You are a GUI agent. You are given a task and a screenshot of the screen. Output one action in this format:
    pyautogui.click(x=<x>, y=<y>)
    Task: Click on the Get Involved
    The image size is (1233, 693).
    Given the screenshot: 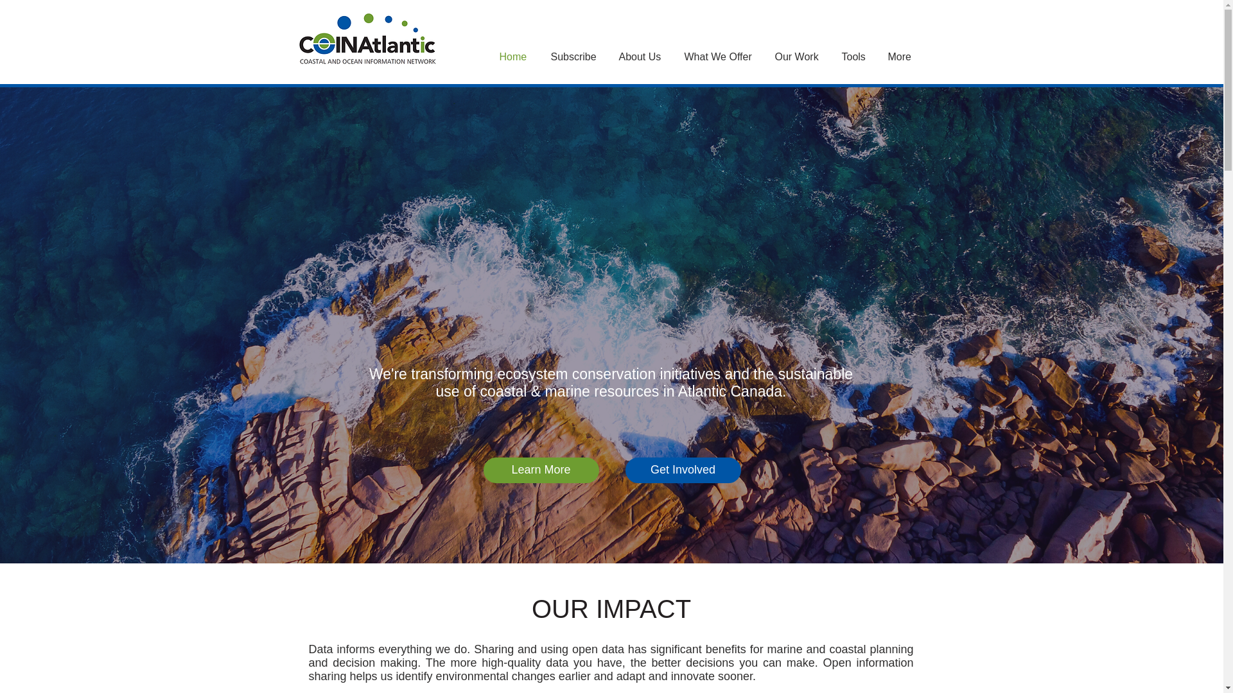 What is the action you would take?
    pyautogui.click(x=683, y=470)
    